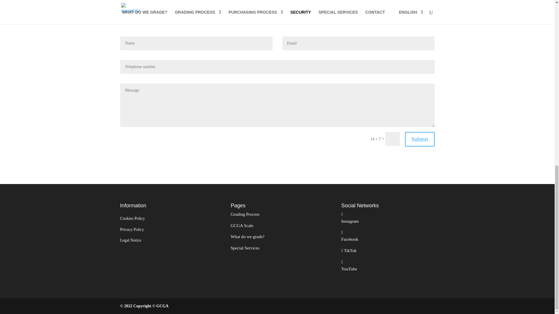  I want to click on Privacy Policy, so click(132, 229).